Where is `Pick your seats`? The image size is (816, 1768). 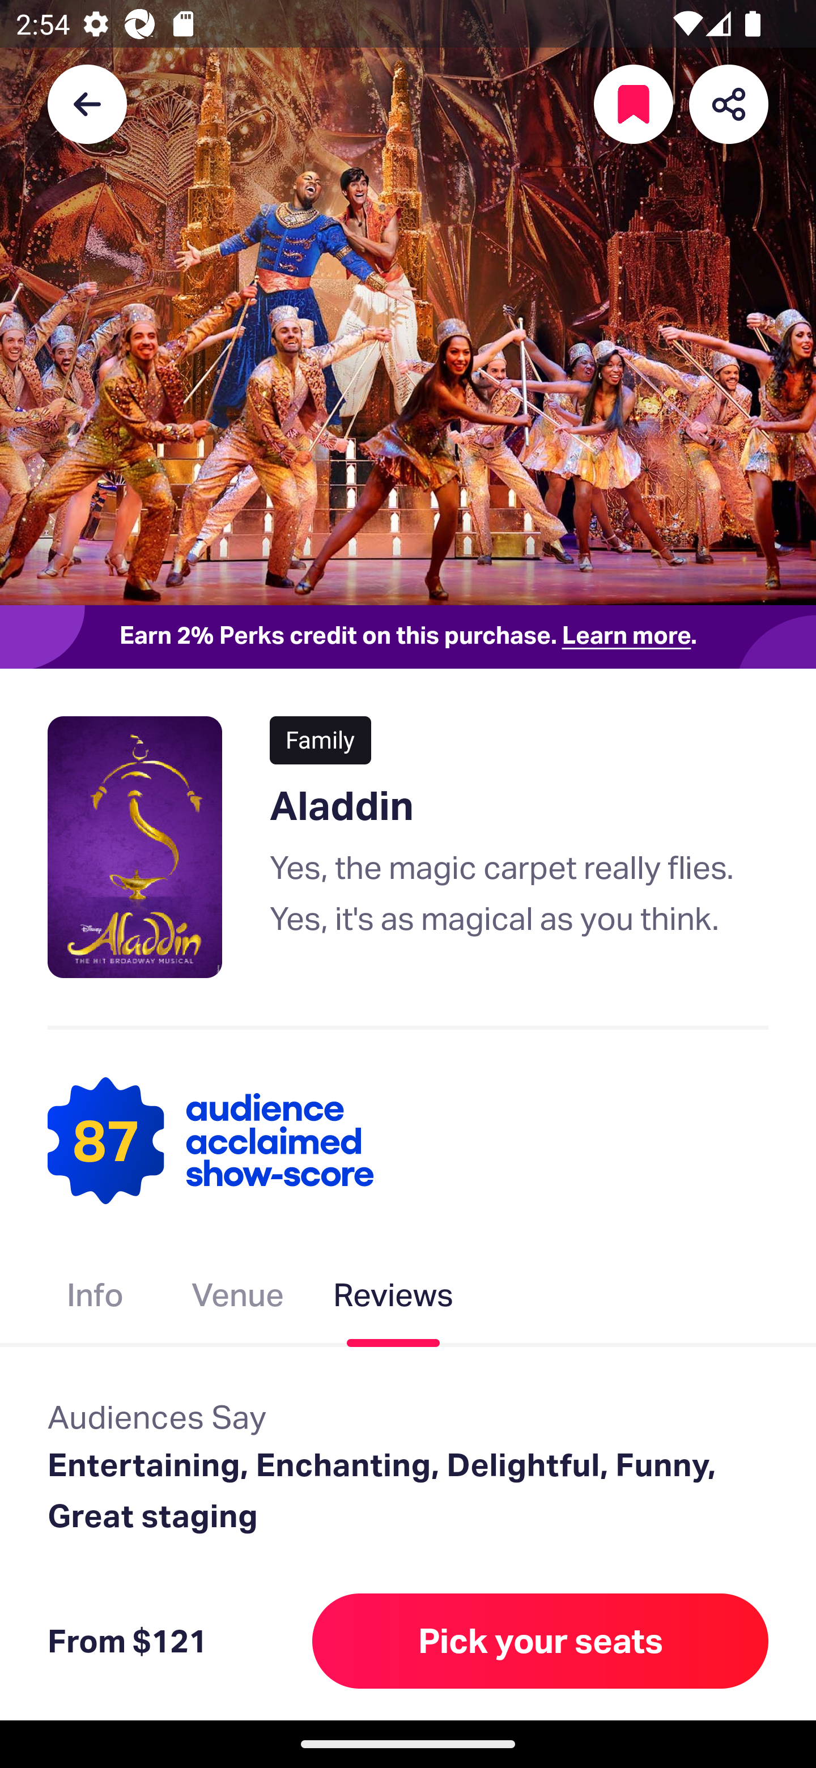 Pick your seats is located at coordinates (541, 1640).